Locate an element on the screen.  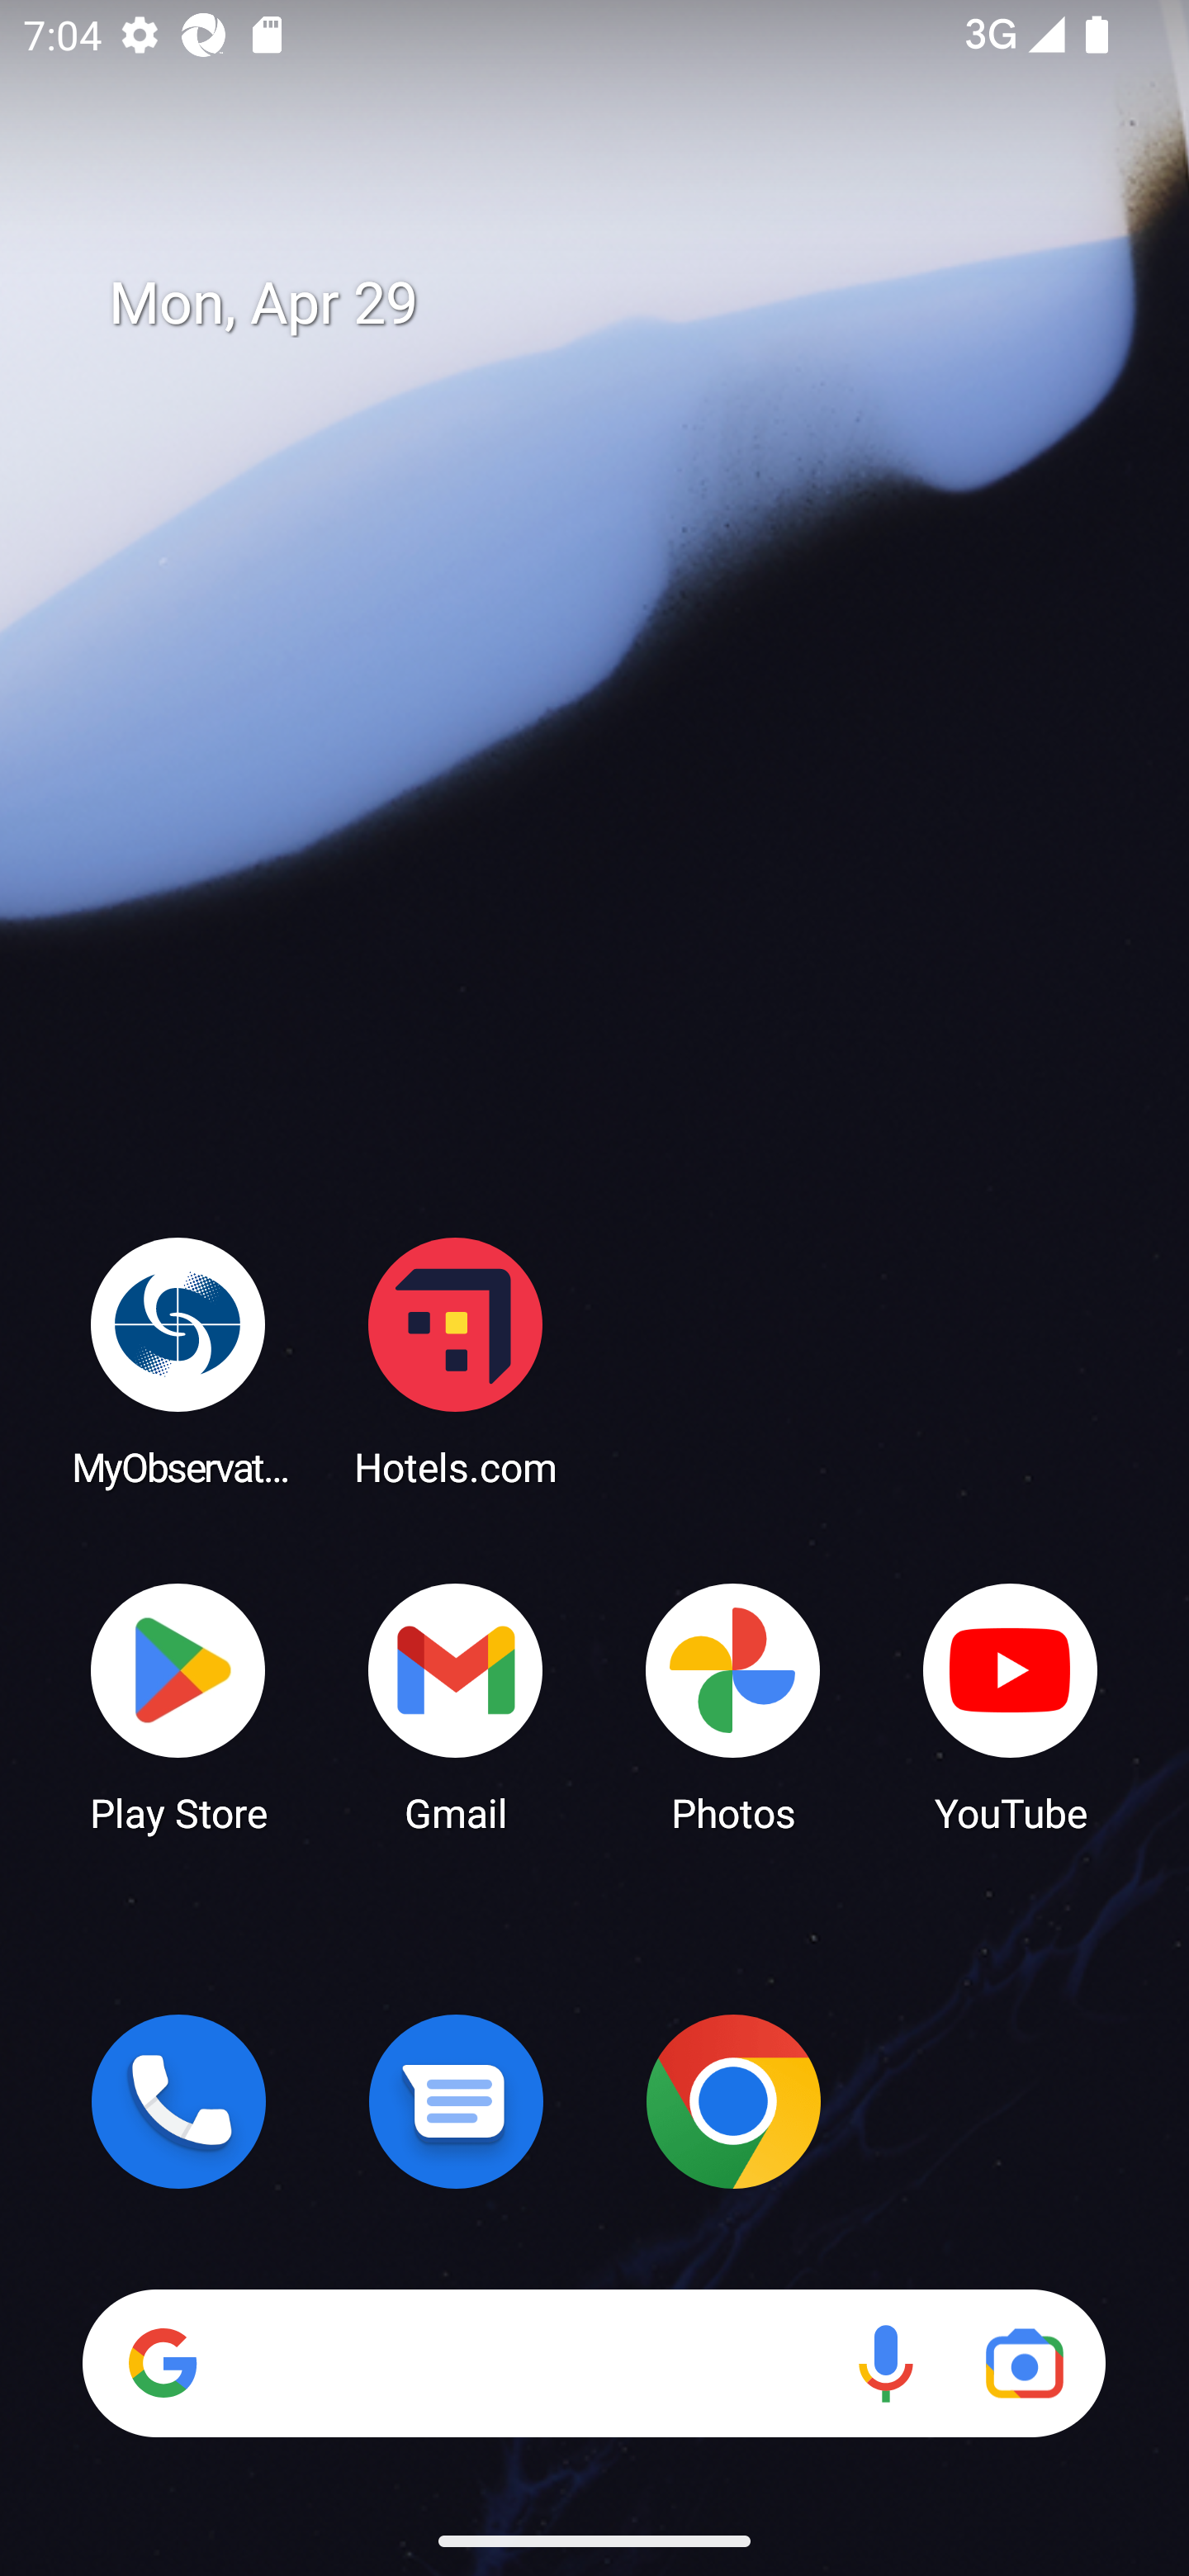
YouTube is located at coordinates (1011, 1706).